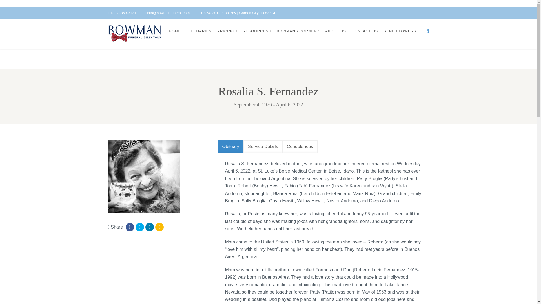 The height and width of the screenshot is (304, 541). Describe the element at coordinates (199, 31) in the screenshot. I see `OBITUARIES` at that location.